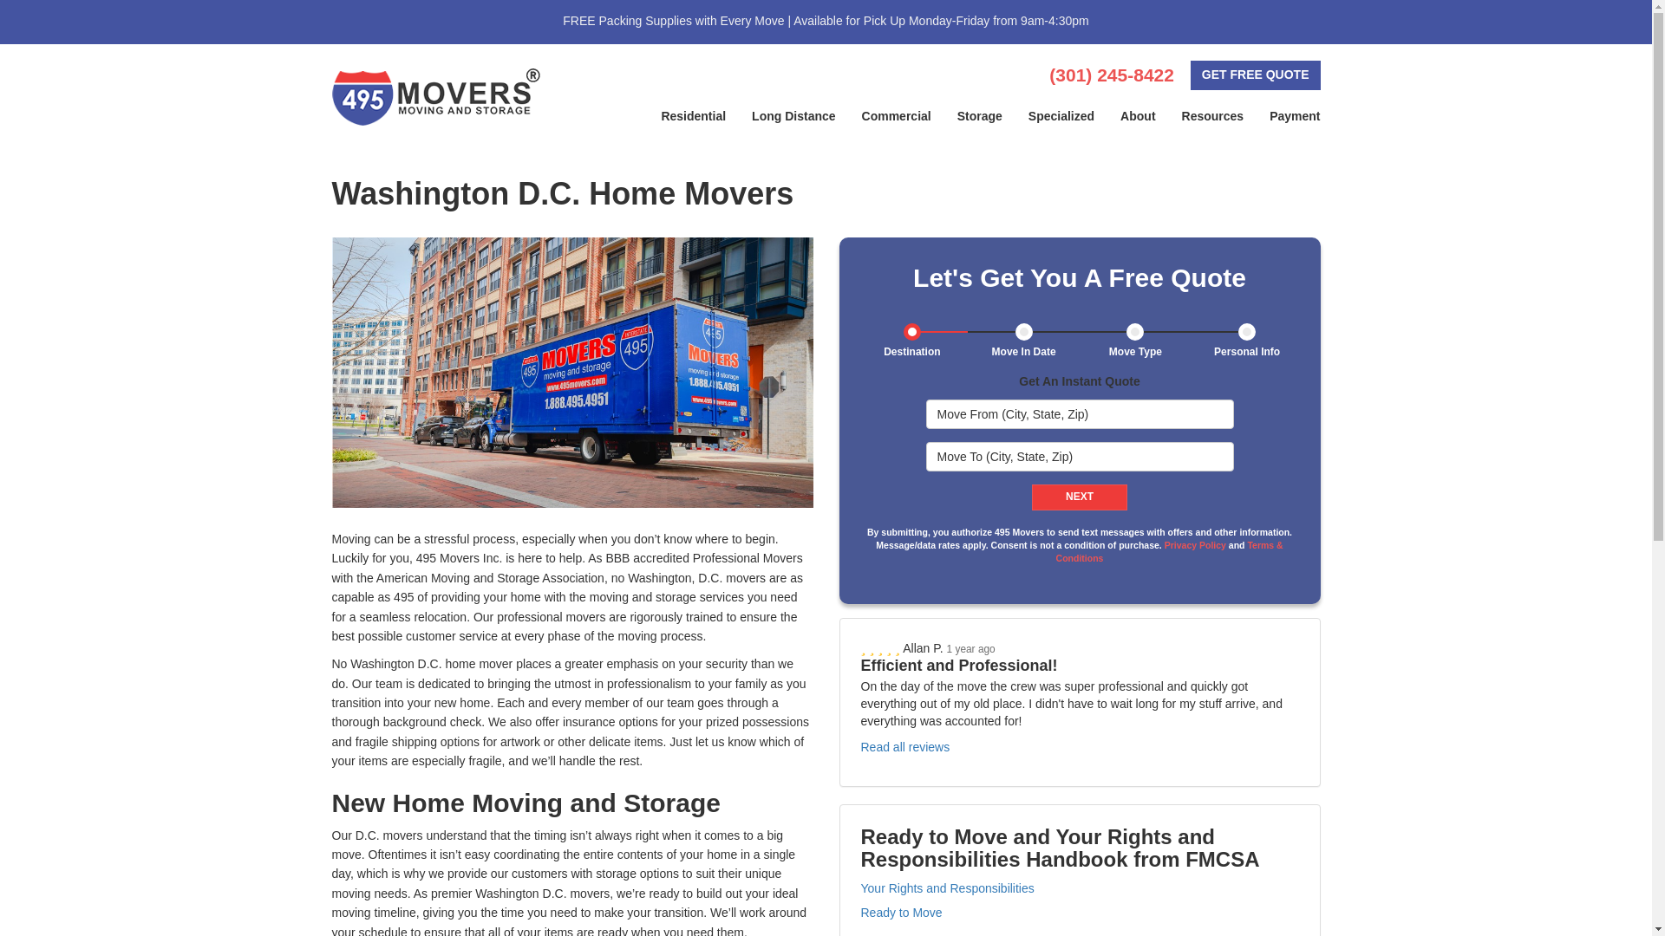 The width and height of the screenshot is (1665, 936). What do you see at coordinates (793, 116) in the screenshot?
I see `Long Distance` at bounding box center [793, 116].